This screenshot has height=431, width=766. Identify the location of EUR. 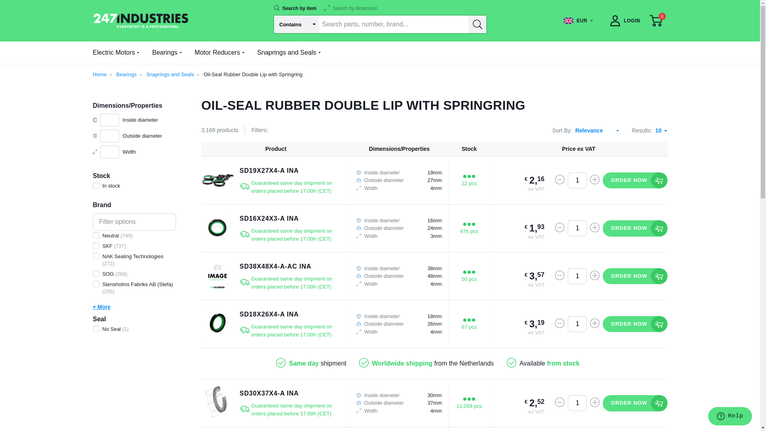
(578, 21).